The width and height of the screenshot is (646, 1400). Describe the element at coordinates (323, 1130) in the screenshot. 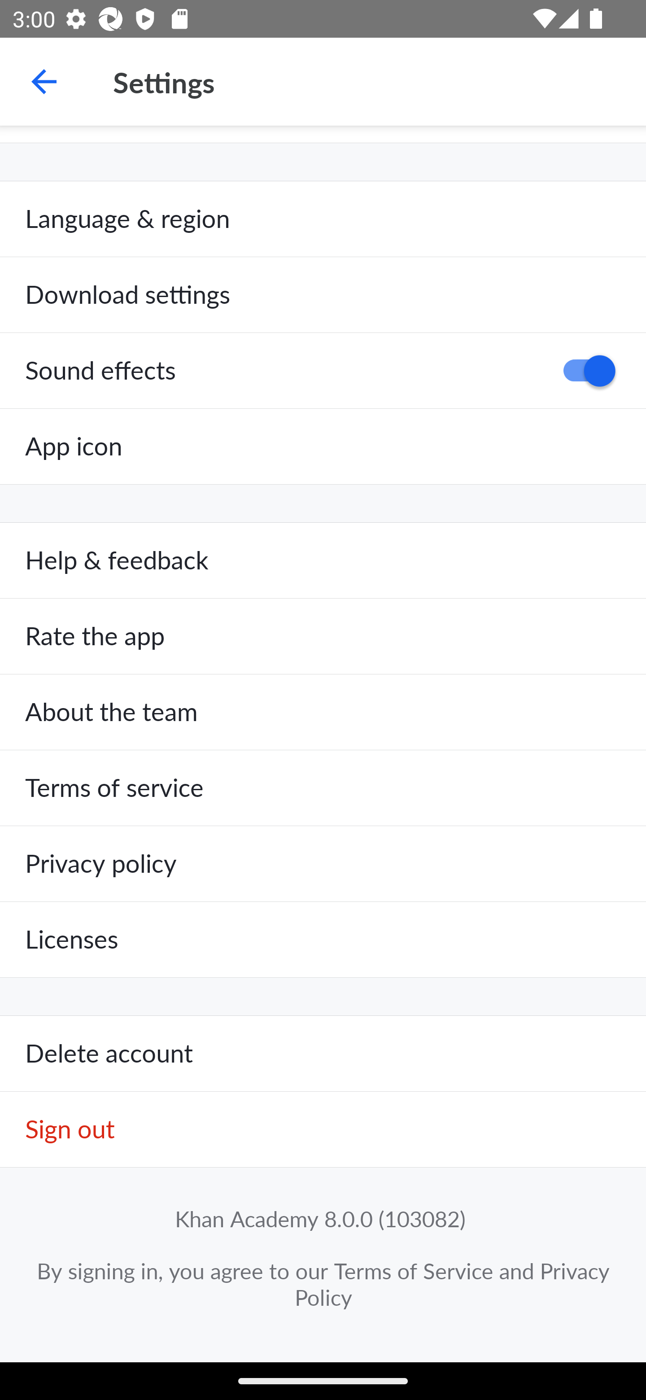

I see `Sign out` at that location.